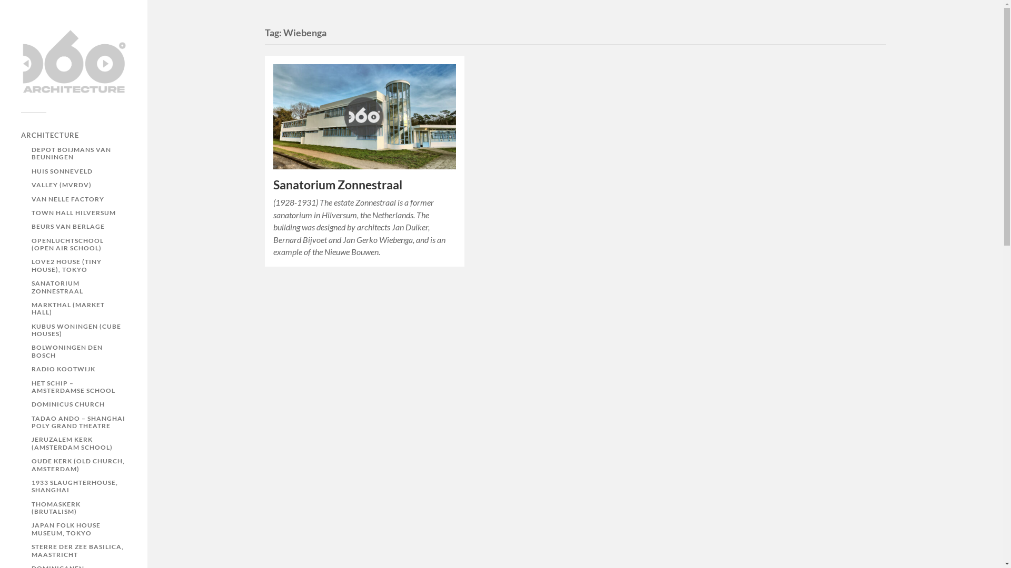 Image resolution: width=1011 pixels, height=568 pixels. I want to click on OPENLUCHTSCHOOL (OPEN AIR SCHOOL), so click(67, 244).